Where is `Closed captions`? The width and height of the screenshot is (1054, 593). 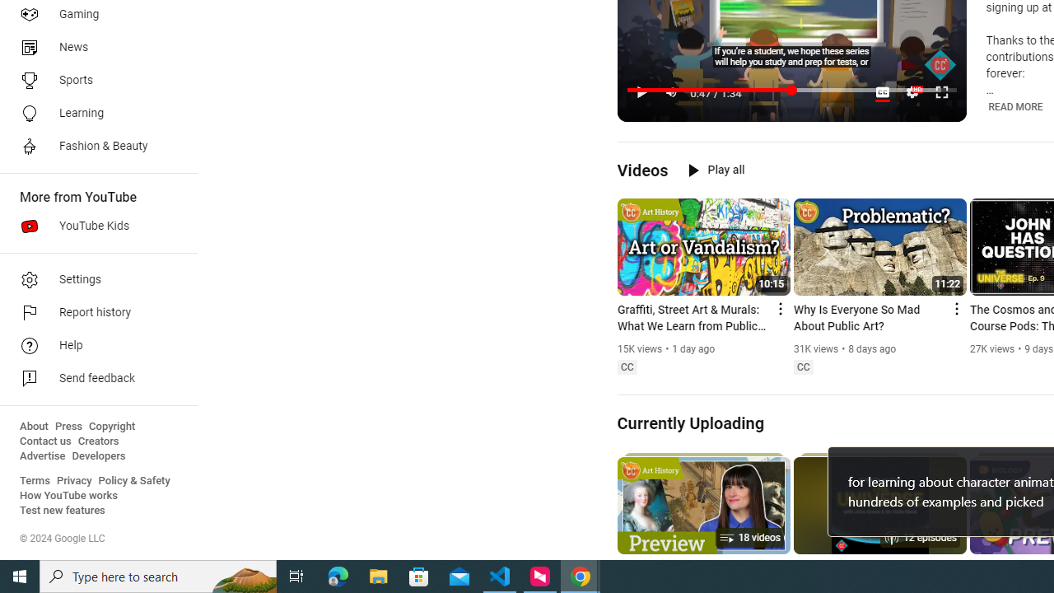
Closed captions is located at coordinates (803, 367).